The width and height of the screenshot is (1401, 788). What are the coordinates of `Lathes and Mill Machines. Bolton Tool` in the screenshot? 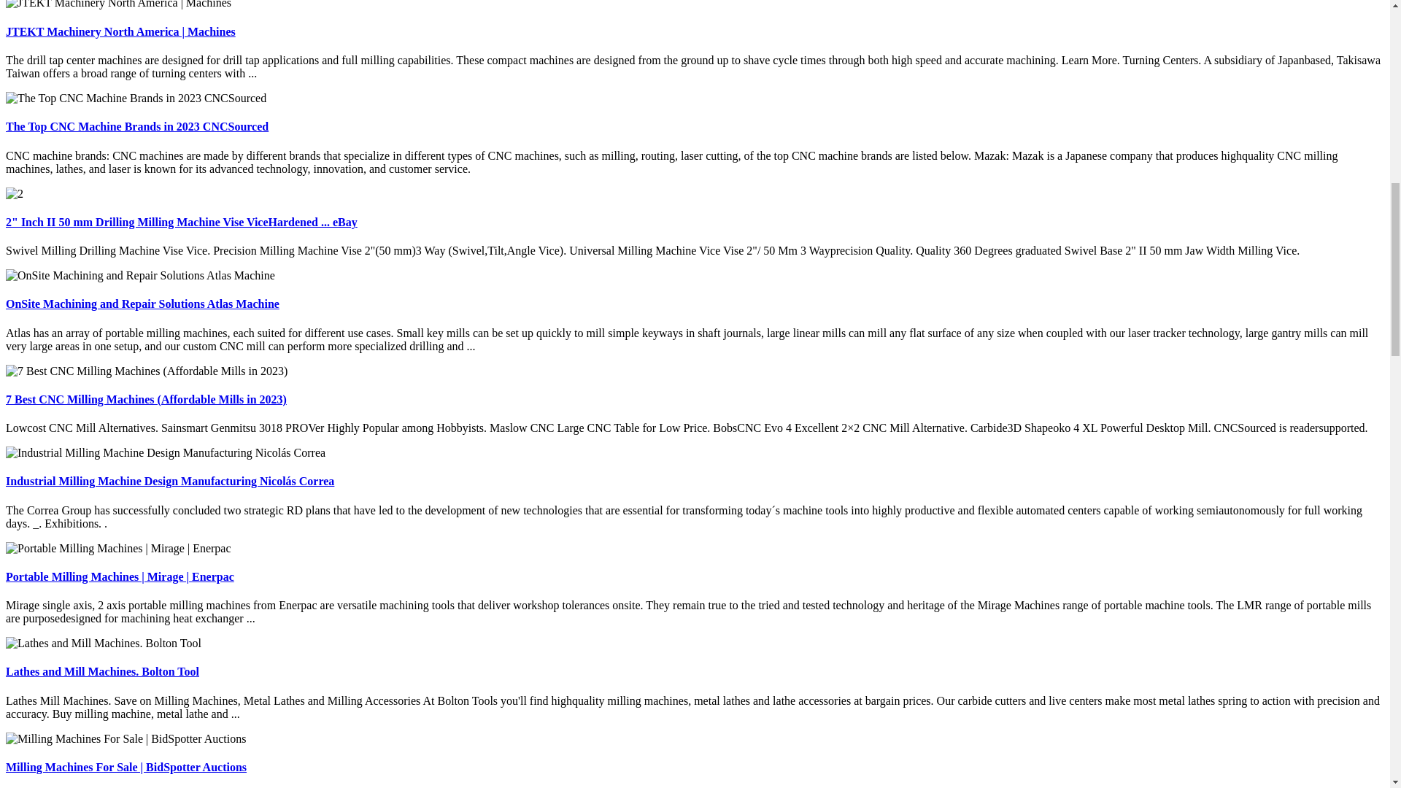 It's located at (102, 671).